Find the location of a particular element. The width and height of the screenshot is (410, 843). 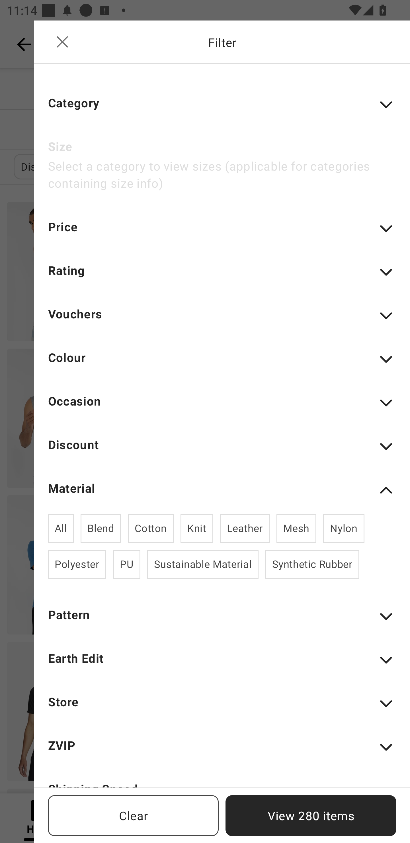

Blend is located at coordinates (101, 529).